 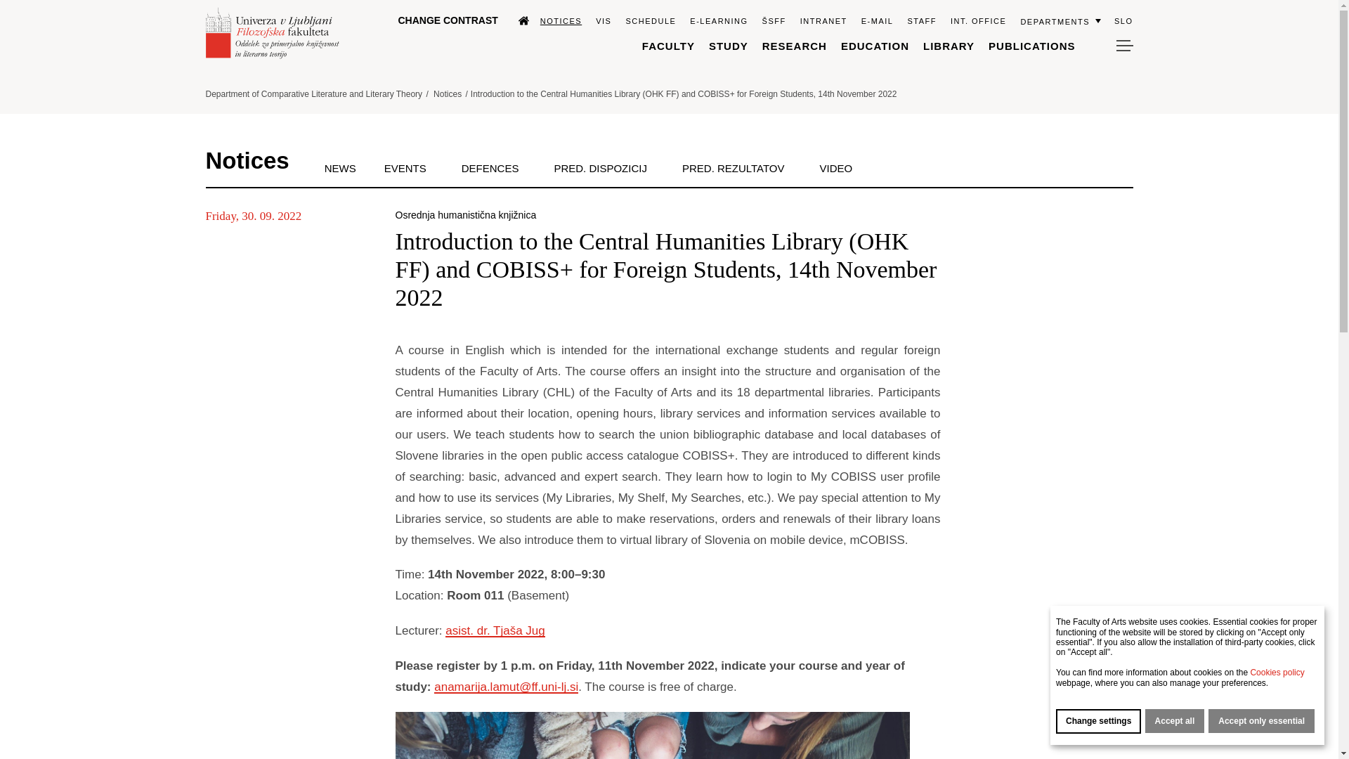 I want to click on Zaposleni, so click(x=921, y=20).